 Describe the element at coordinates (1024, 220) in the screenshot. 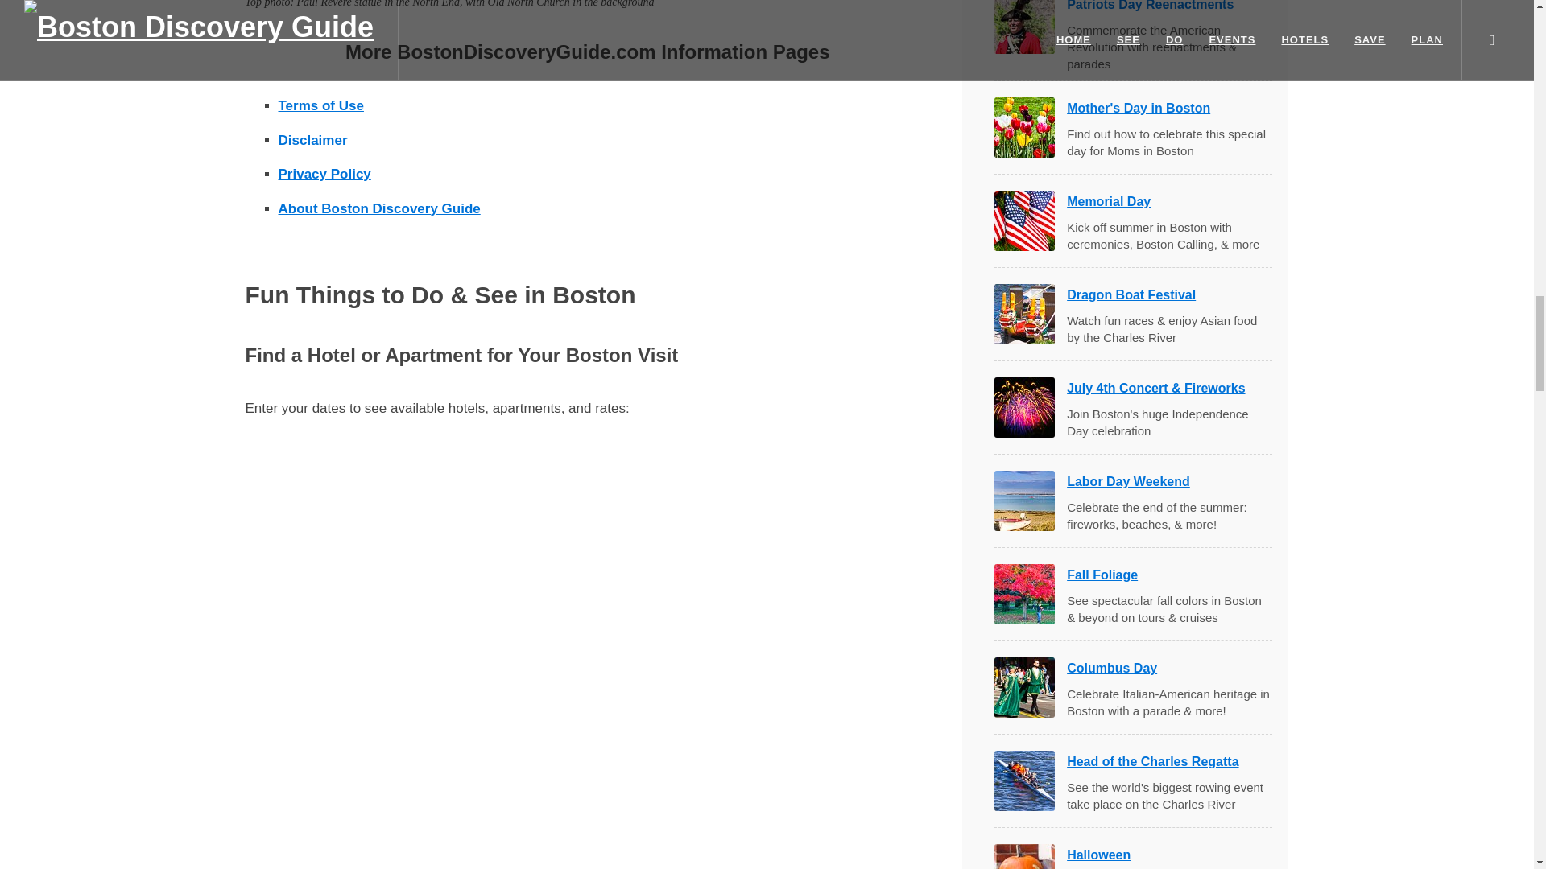

I see `July in Boston` at that location.